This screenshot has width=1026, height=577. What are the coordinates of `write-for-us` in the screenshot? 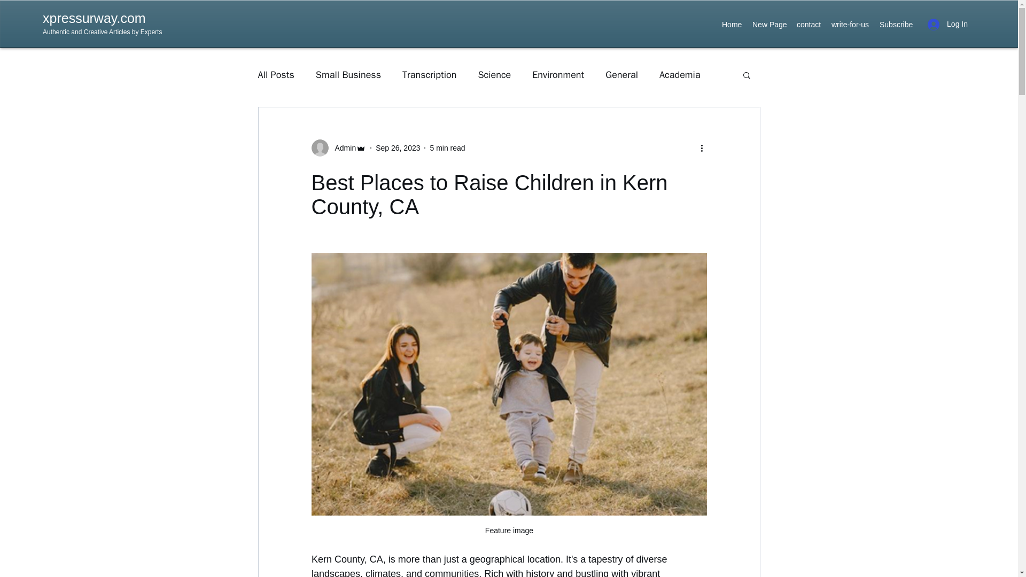 It's located at (850, 25).